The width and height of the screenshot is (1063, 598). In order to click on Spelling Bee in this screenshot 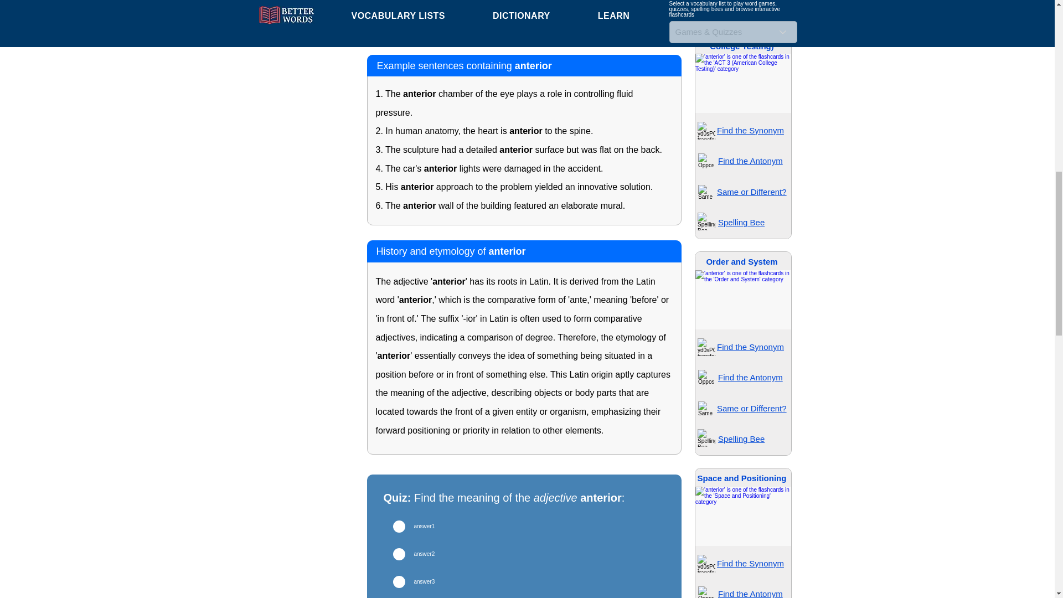, I will do `click(741, 1)`.